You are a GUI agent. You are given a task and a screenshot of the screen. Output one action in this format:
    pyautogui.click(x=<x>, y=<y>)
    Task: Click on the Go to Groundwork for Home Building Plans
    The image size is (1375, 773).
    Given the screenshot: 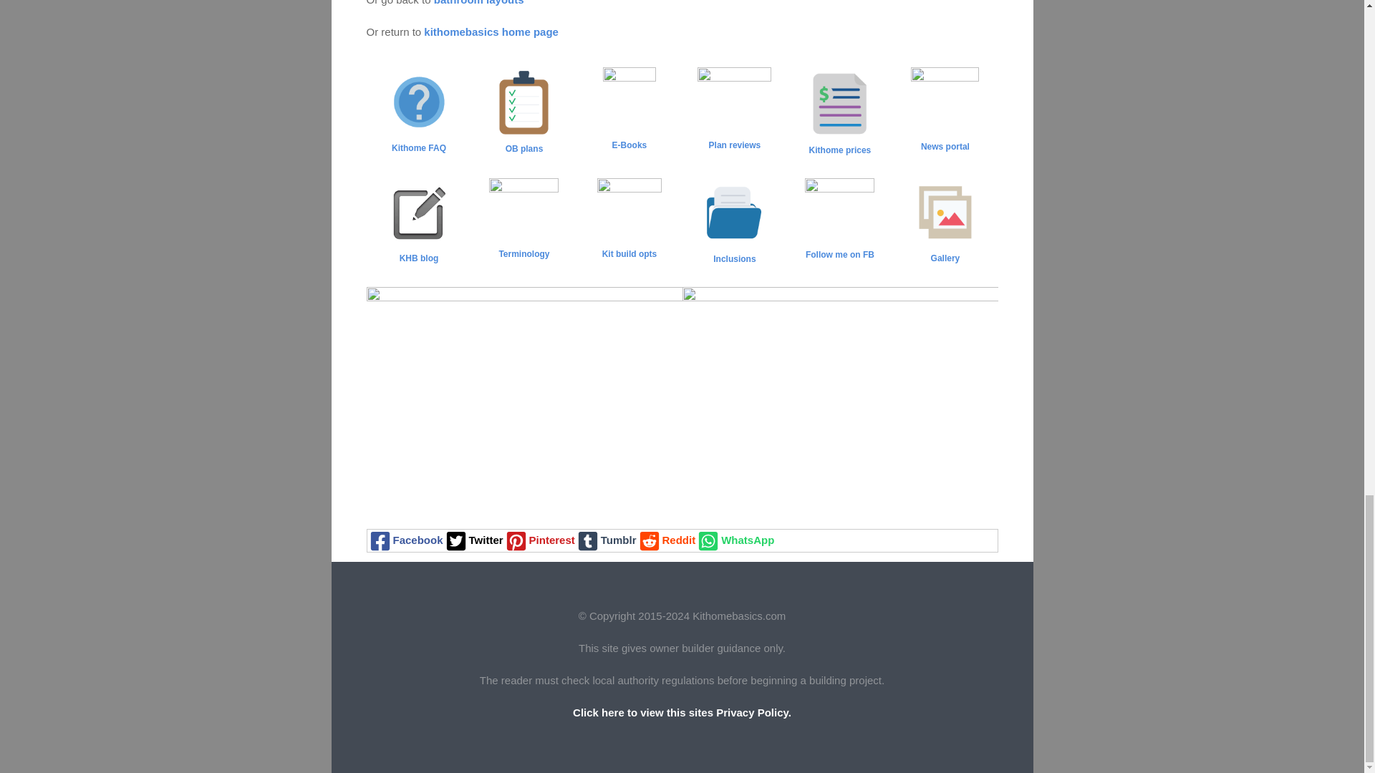 What is the action you would take?
    pyautogui.click(x=524, y=142)
    